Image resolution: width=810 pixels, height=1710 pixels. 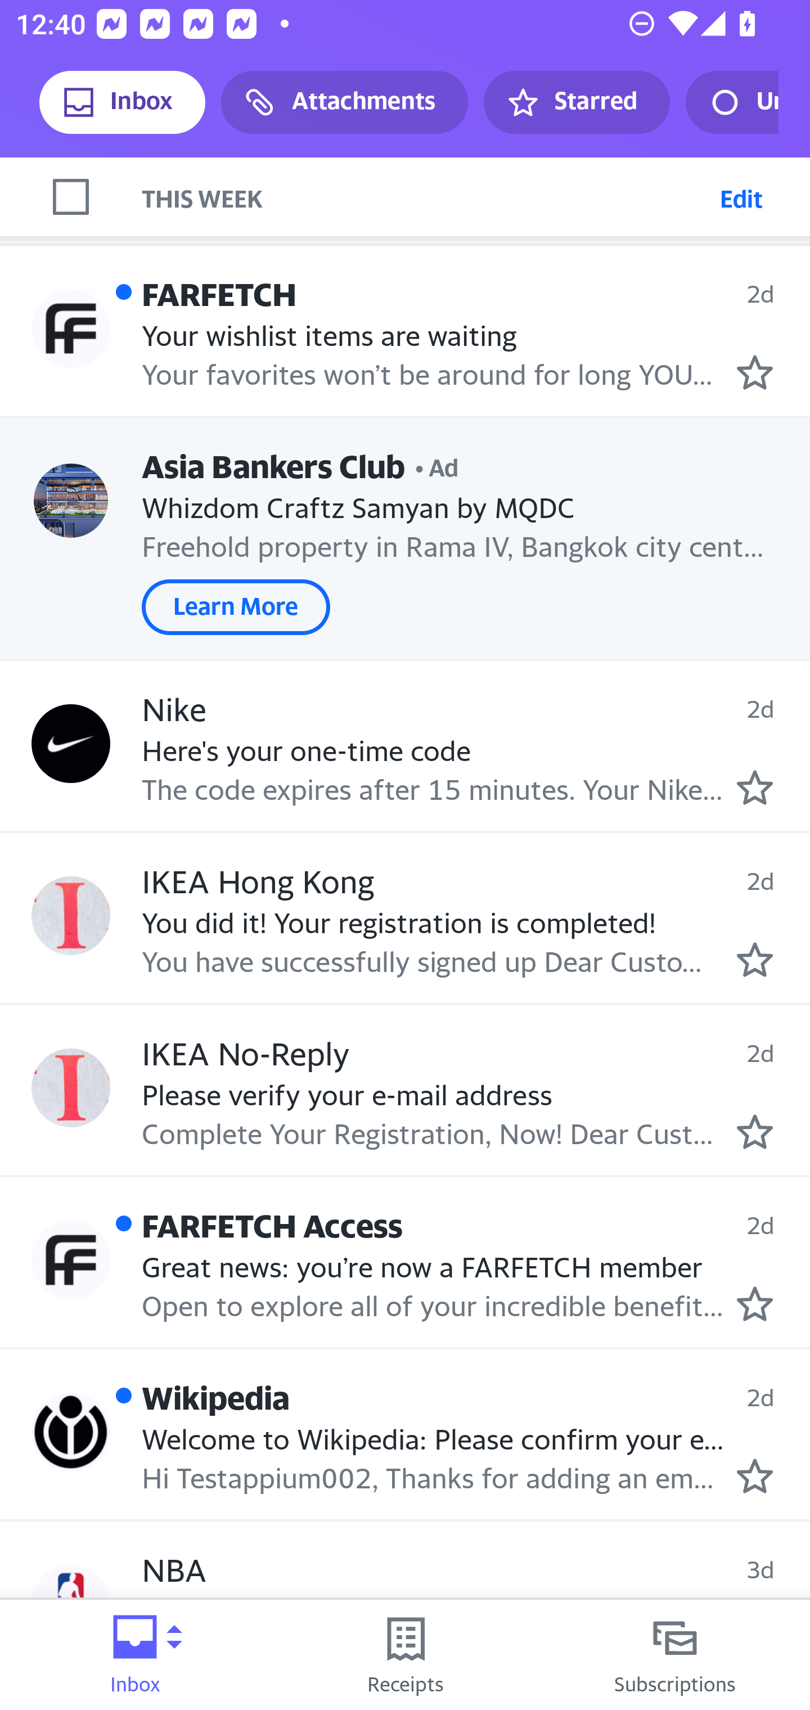 I want to click on Mark as starred., so click(x=755, y=1477).